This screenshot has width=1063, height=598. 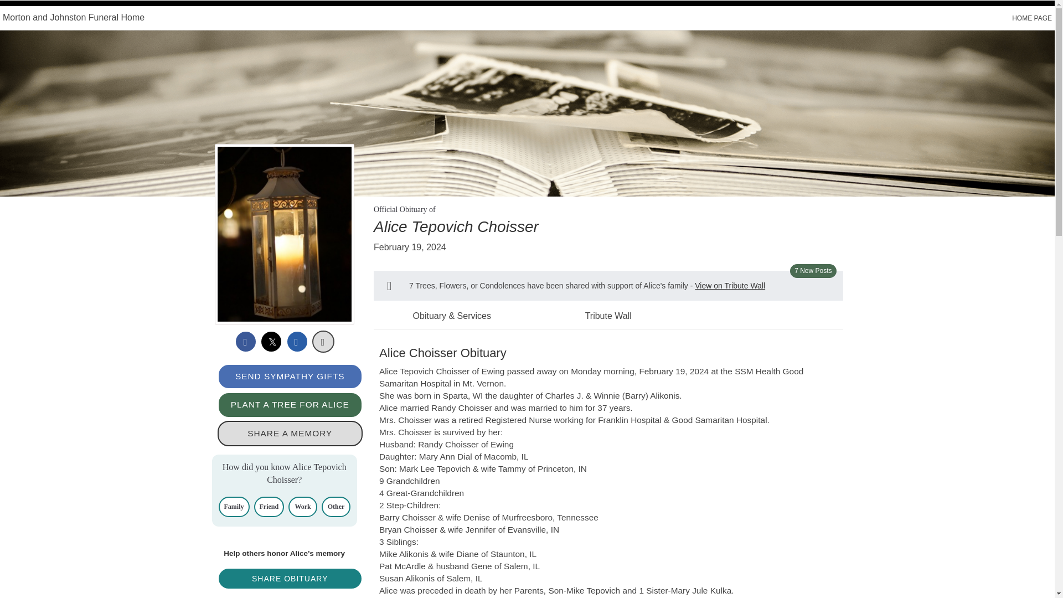 I want to click on HOME PAGE, so click(x=1032, y=18).